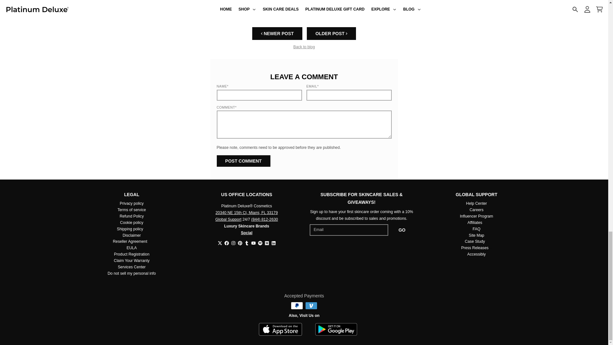 This screenshot has height=345, width=613. Describe the element at coordinates (226, 243) in the screenshot. I see `Facebook - Platinum Deluxe Cosmetics` at that location.